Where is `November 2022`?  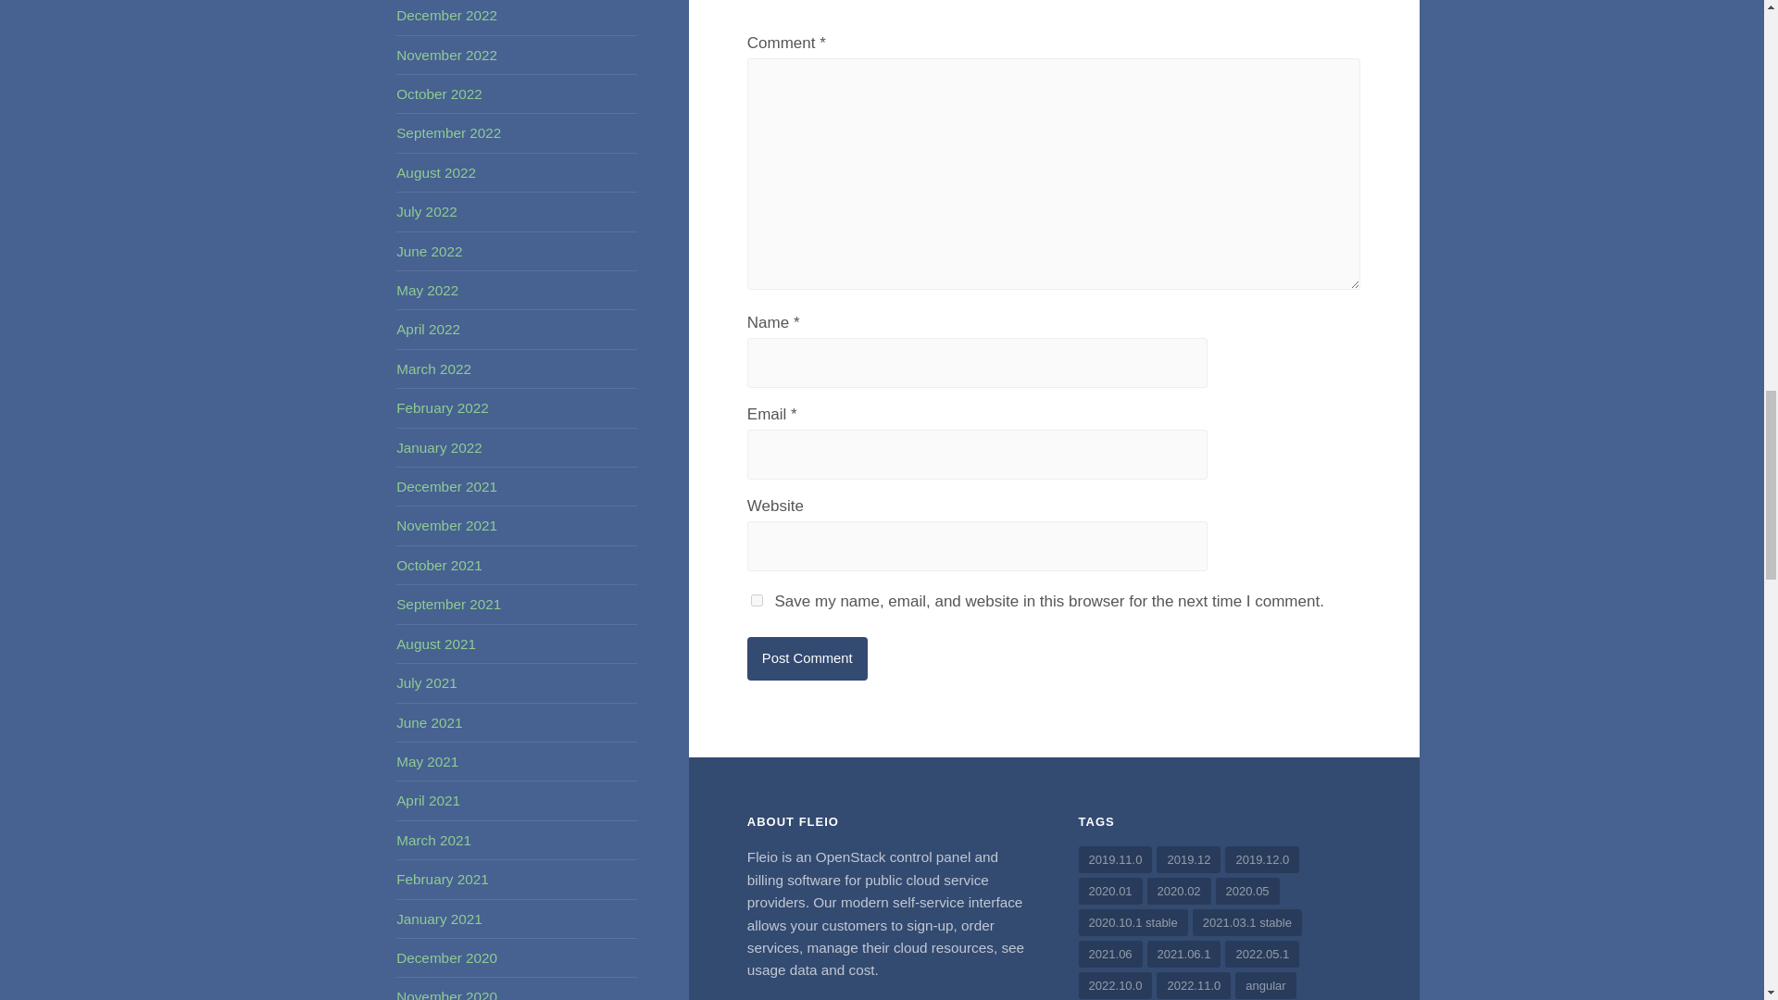 November 2022 is located at coordinates (446, 55).